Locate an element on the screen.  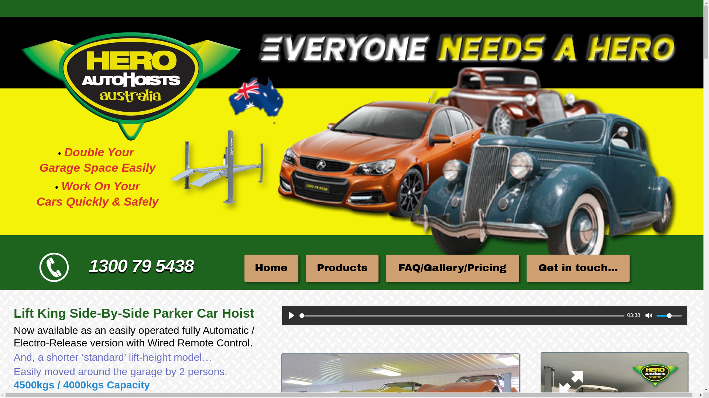
Go to home page.... is located at coordinates (130, 86).